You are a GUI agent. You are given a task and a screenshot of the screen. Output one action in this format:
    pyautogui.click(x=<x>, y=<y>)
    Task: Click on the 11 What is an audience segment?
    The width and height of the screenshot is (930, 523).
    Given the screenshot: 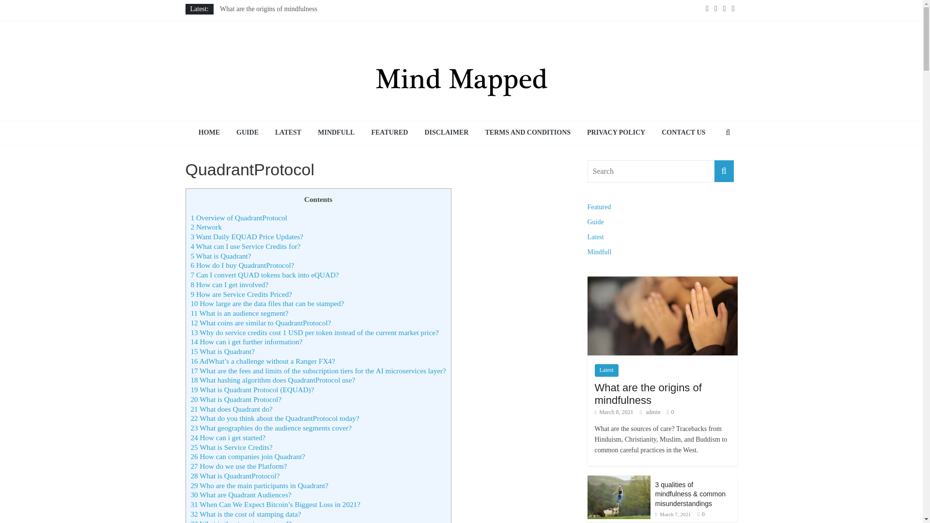 What is the action you would take?
    pyautogui.click(x=239, y=313)
    